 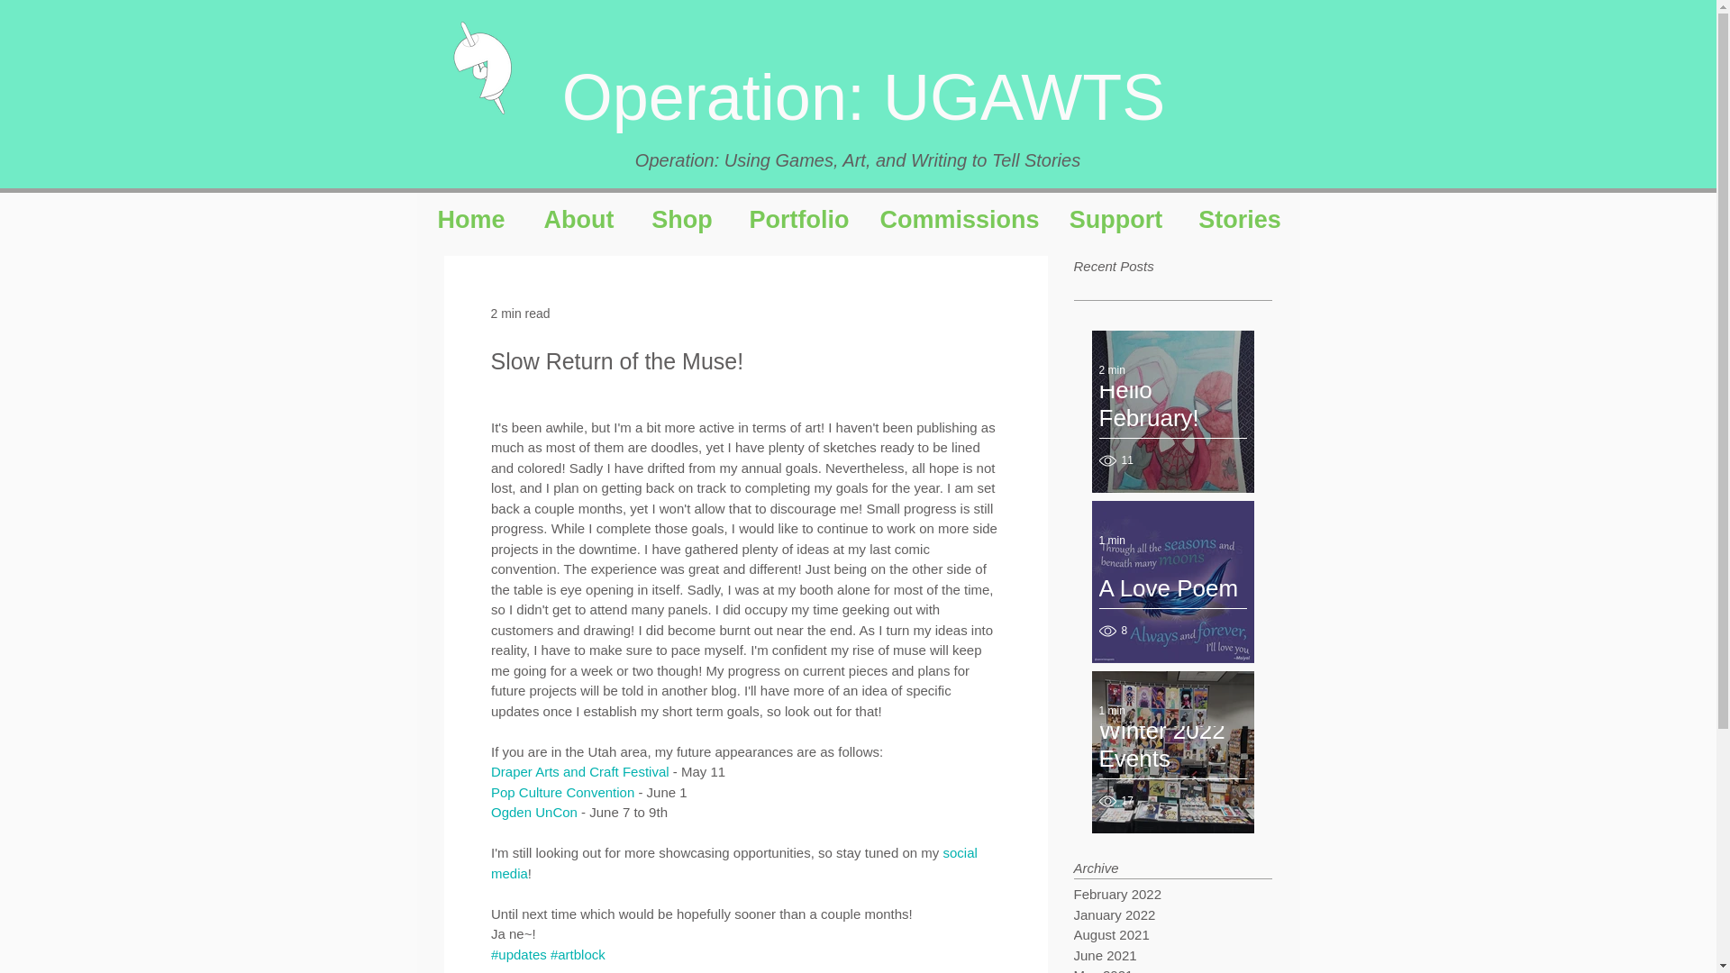 What do you see at coordinates (1168, 969) in the screenshot?
I see `May 2021` at bounding box center [1168, 969].